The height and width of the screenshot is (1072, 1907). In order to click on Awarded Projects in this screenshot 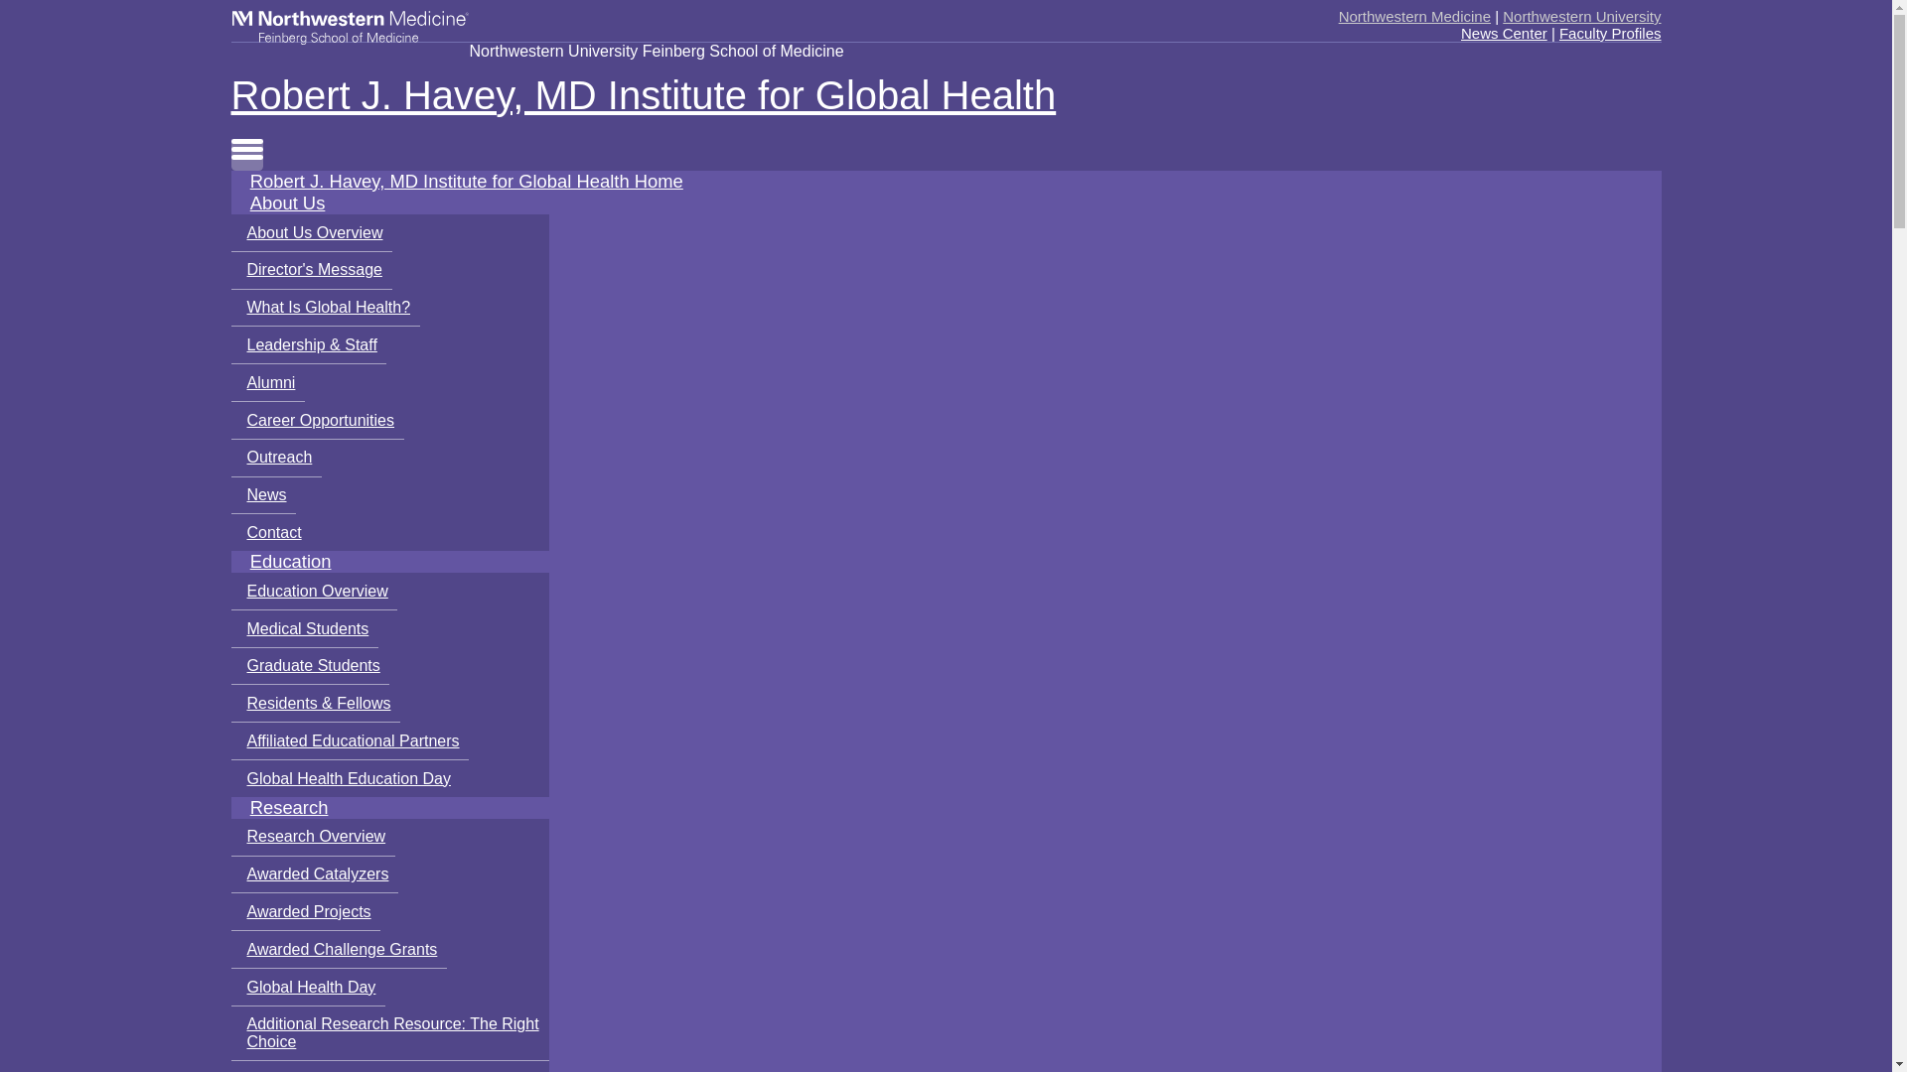, I will do `click(305, 911)`.